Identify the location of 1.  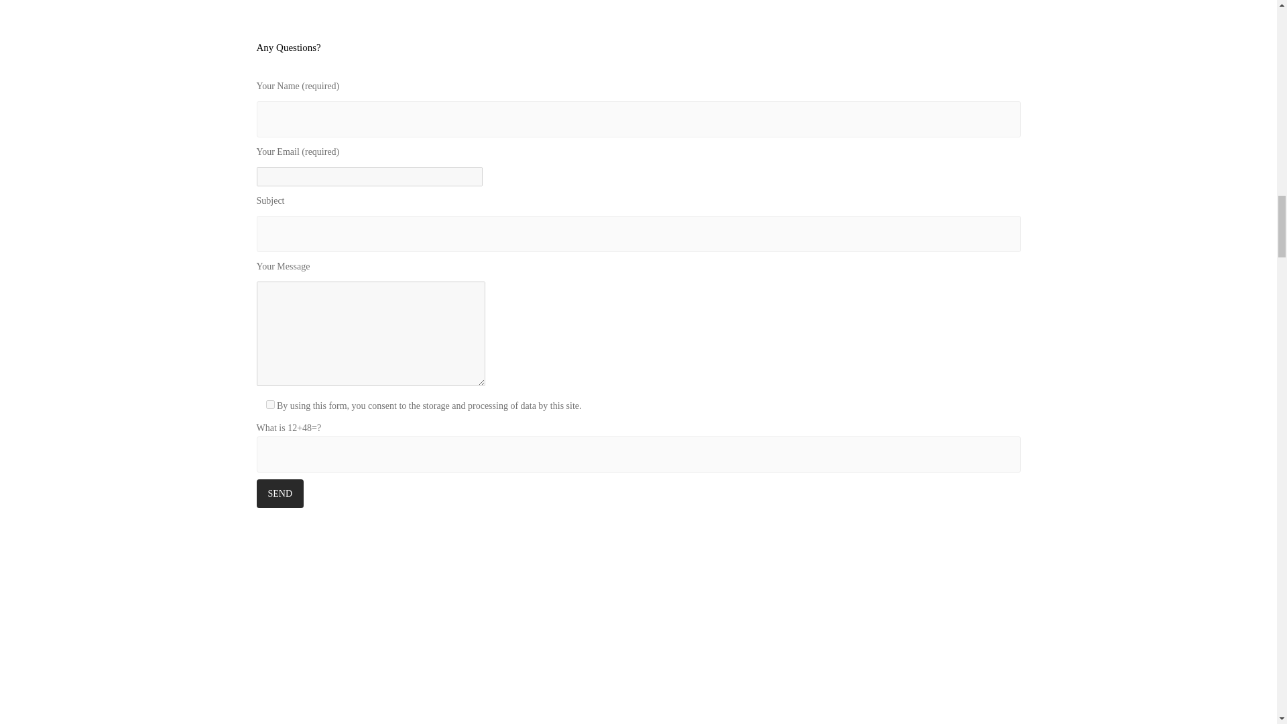
(269, 405).